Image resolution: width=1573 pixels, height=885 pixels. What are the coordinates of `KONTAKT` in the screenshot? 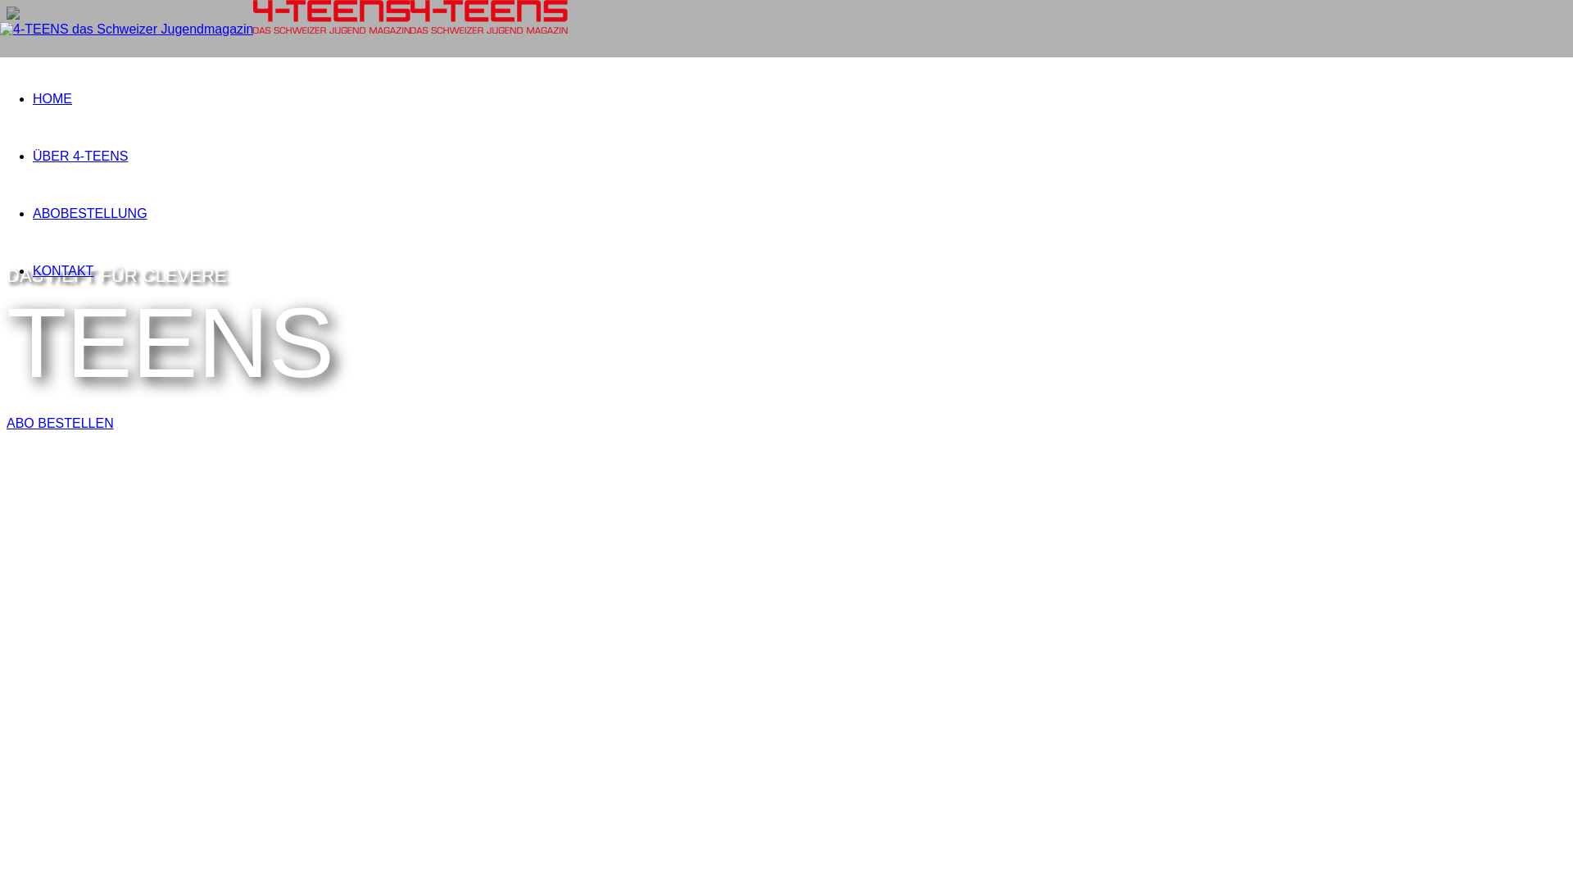 It's located at (63, 270).